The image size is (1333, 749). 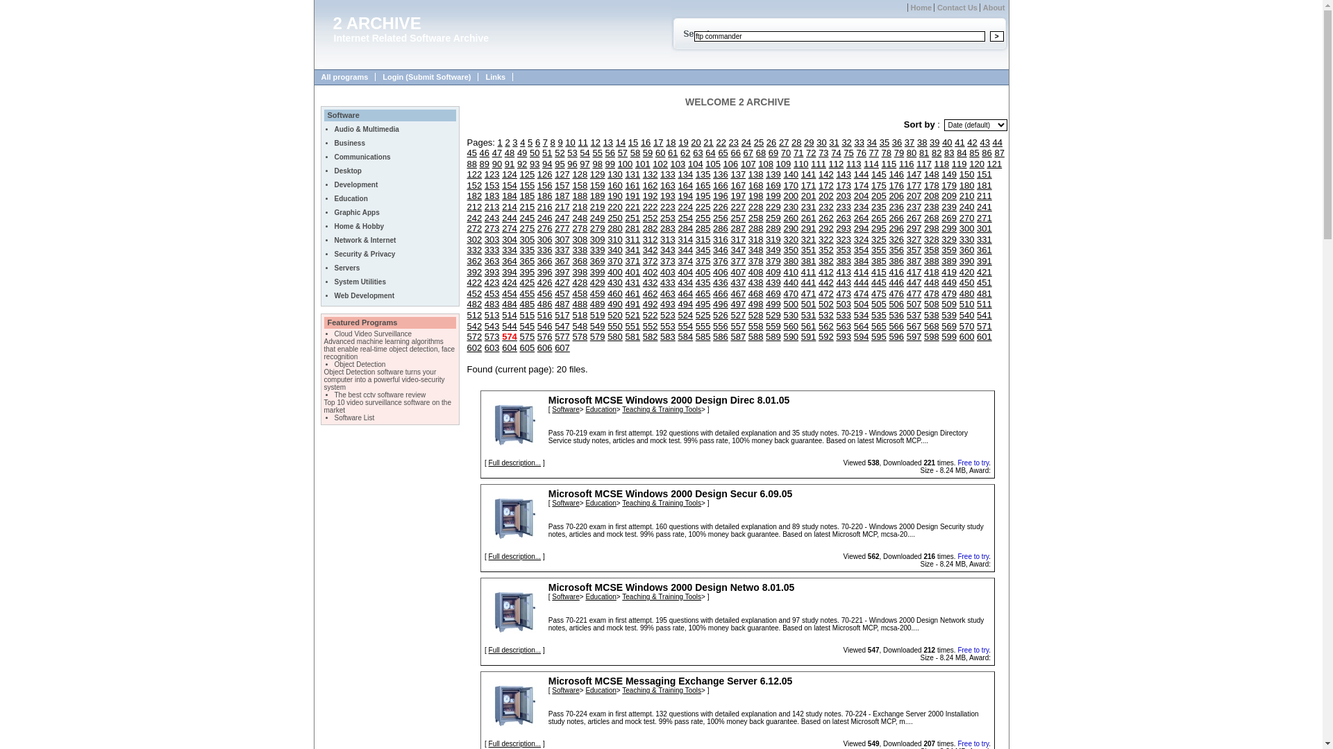 I want to click on 523, so click(x=668, y=315).